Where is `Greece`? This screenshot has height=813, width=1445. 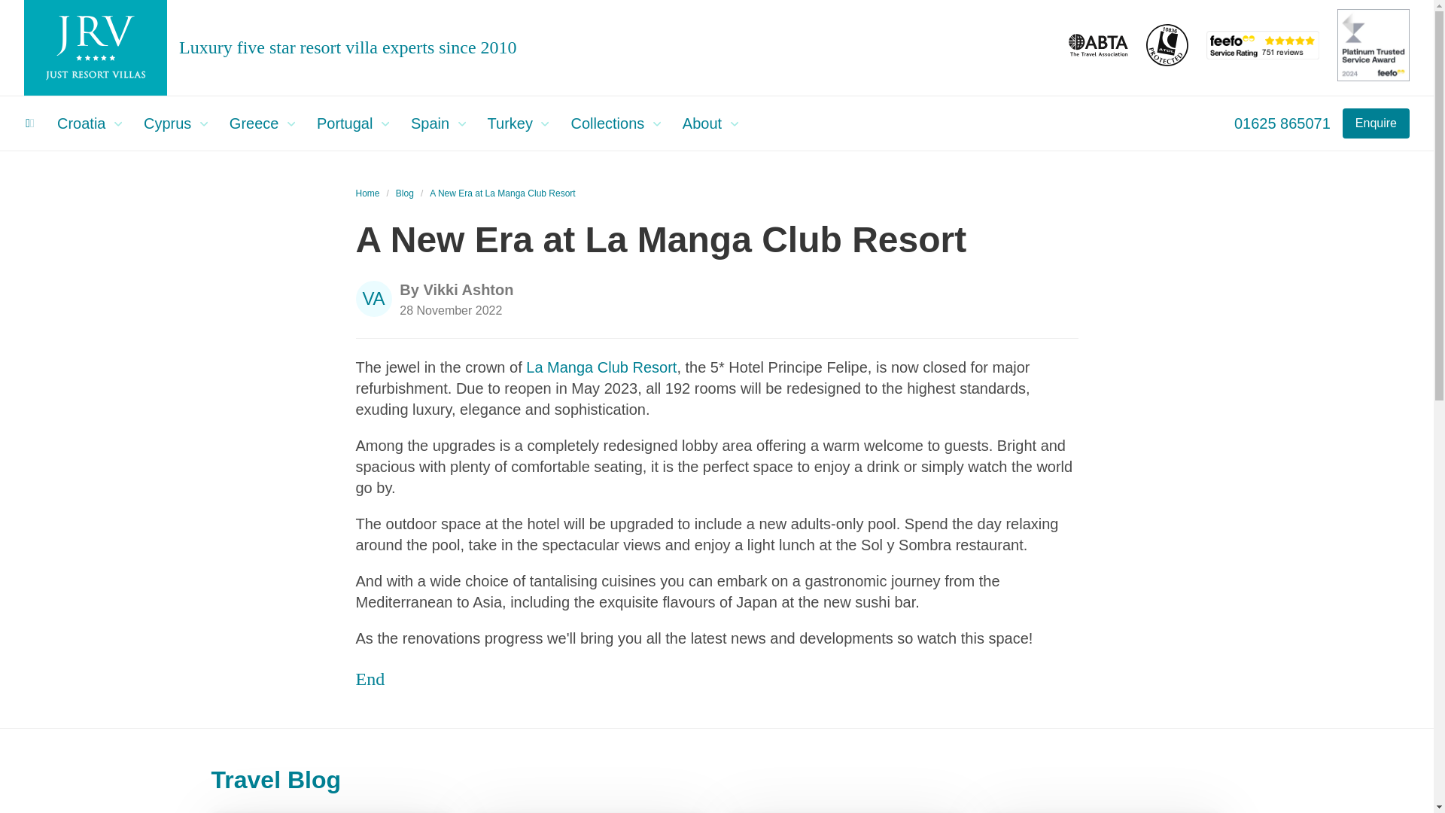
Greece is located at coordinates (266, 123).